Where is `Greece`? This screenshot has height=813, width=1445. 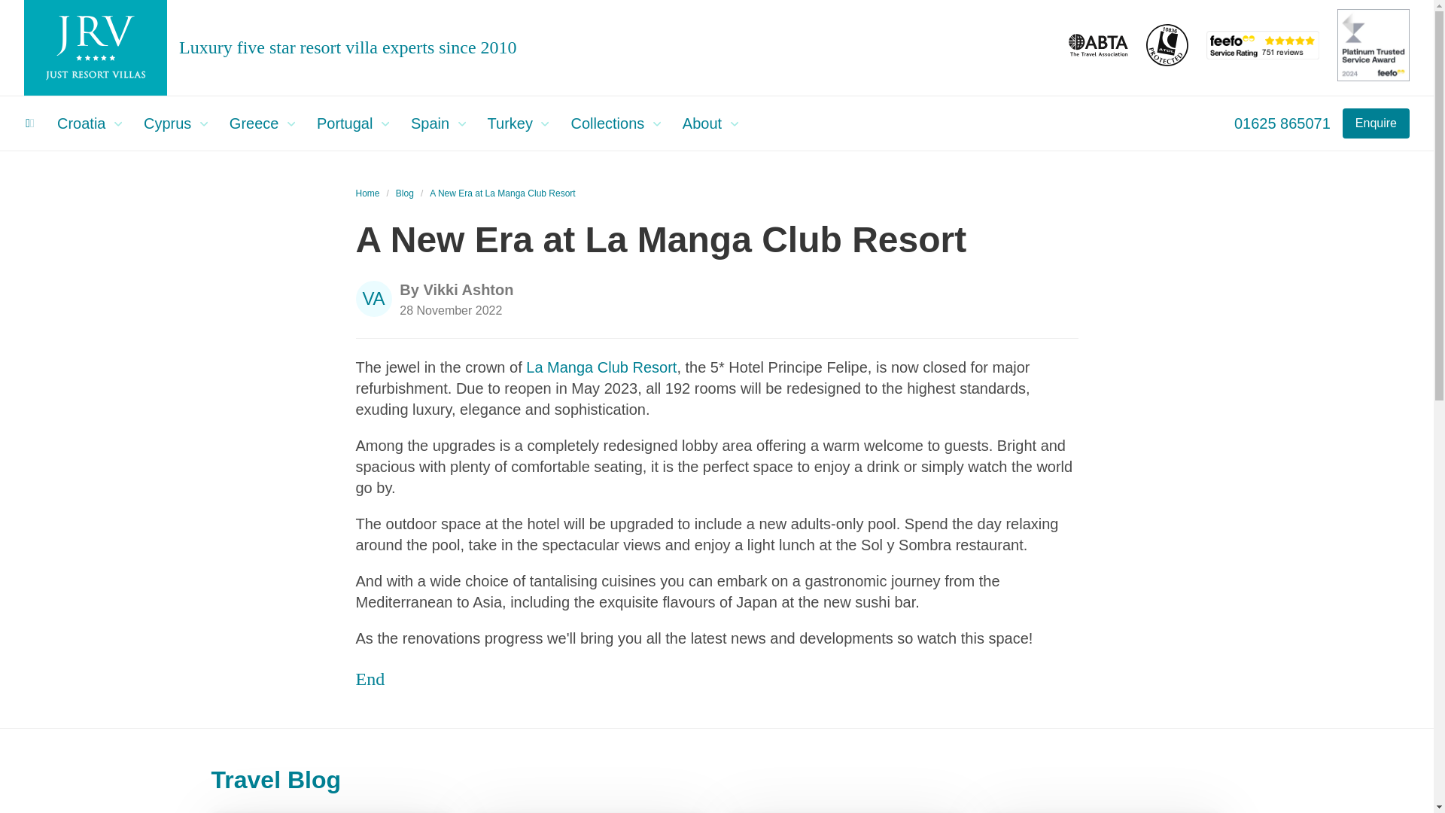
Greece is located at coordinates (266, 123).